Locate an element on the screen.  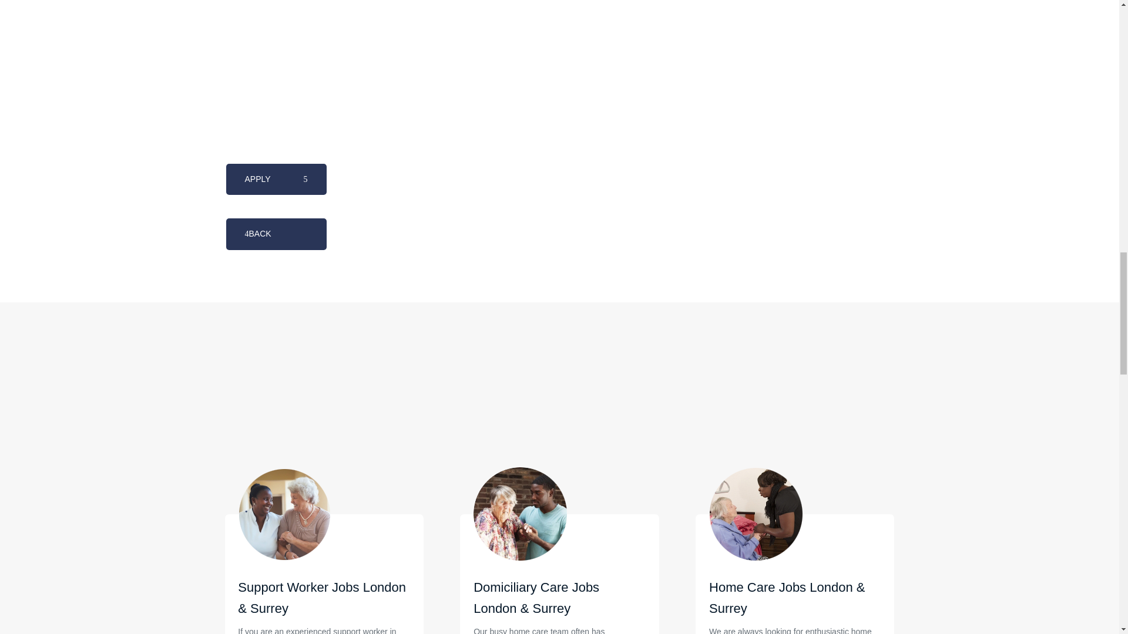
i23mage-new is located at coordinates (284, 514).